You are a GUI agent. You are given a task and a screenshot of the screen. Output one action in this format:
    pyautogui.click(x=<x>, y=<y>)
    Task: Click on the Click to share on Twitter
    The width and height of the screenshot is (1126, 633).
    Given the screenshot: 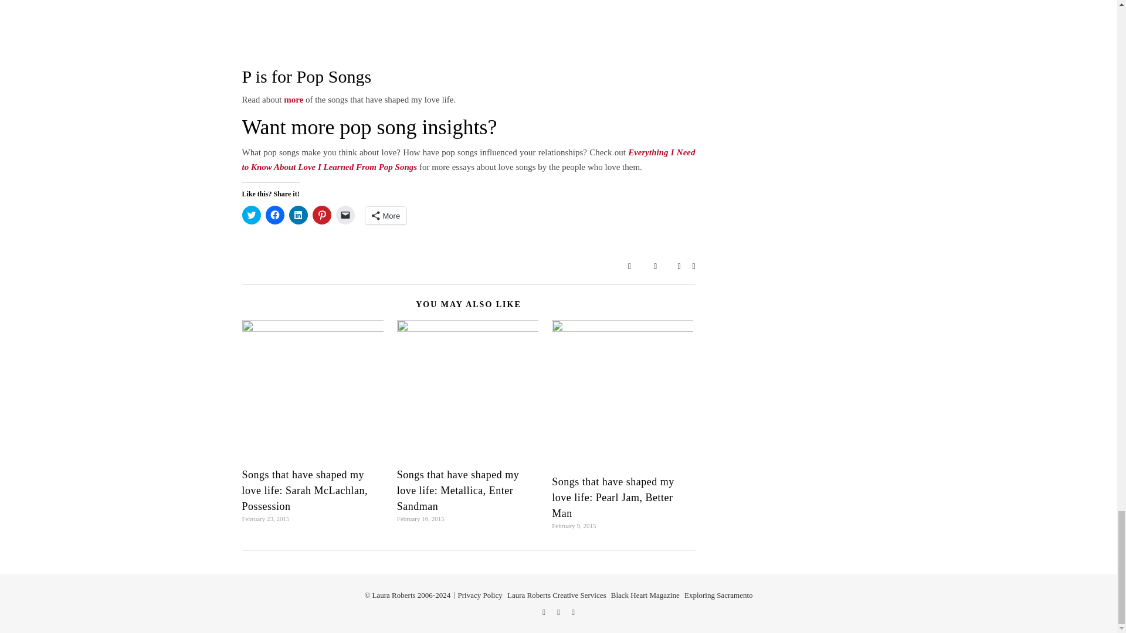 What is the action you would take?
    pyautogui.click(x=251, y=215)
    